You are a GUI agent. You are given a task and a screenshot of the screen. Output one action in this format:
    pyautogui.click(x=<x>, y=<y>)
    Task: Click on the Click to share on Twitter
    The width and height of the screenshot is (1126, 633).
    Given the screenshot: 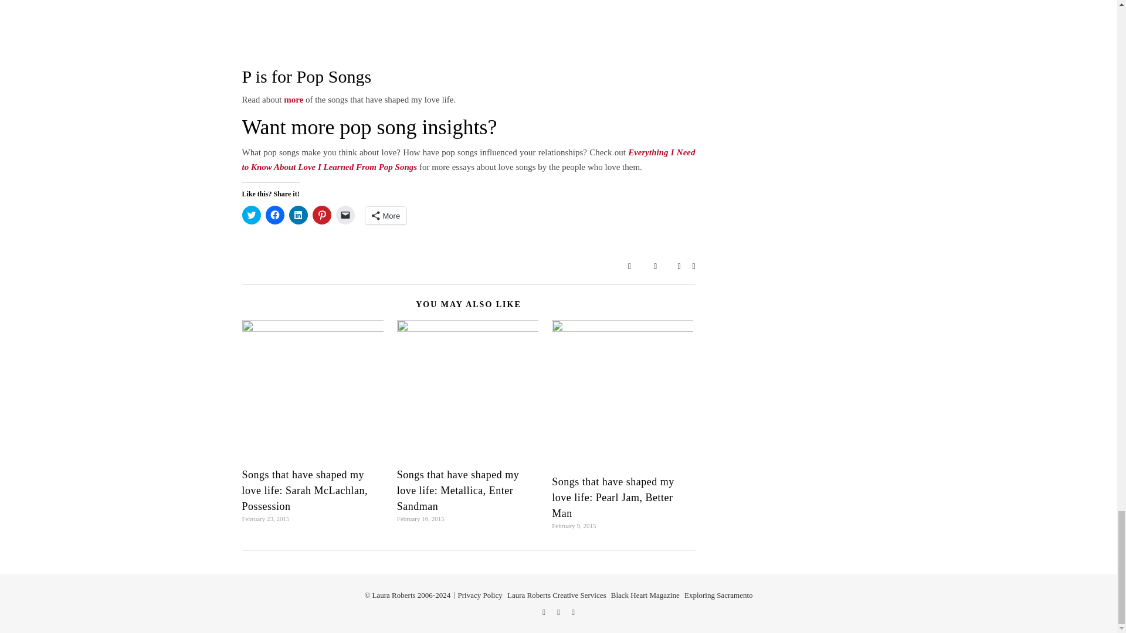 What is the action you would take?
    pyautogui.click(x=251, y=215)
    